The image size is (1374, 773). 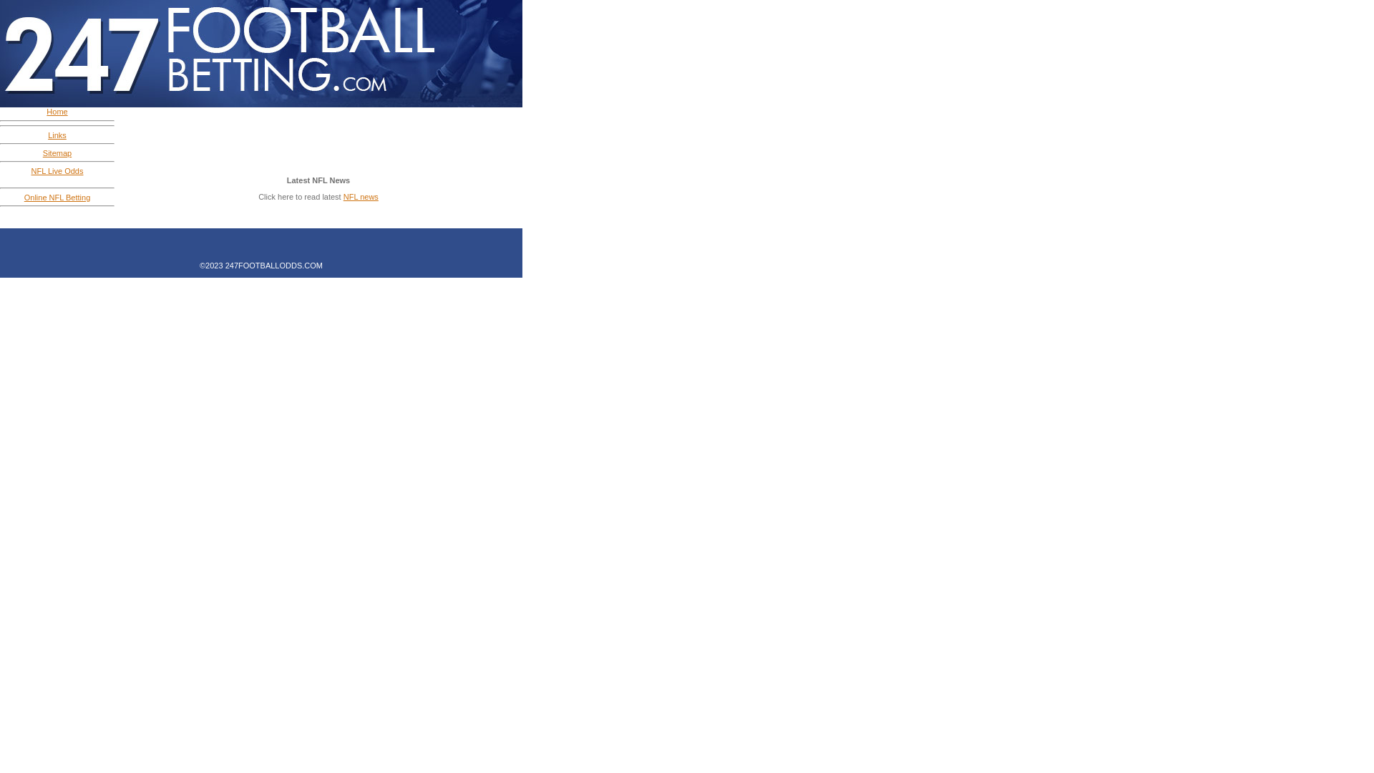 I want to click on NFL Live Odds, so click(x=57, y=170).